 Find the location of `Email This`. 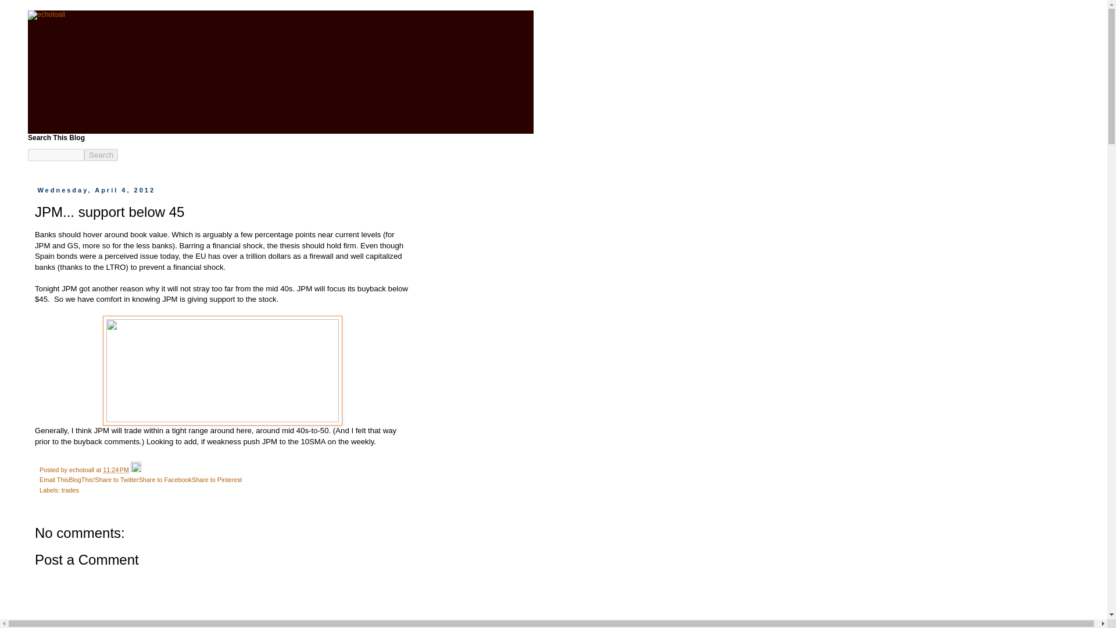

Email This is located at coordinates (53, 479).